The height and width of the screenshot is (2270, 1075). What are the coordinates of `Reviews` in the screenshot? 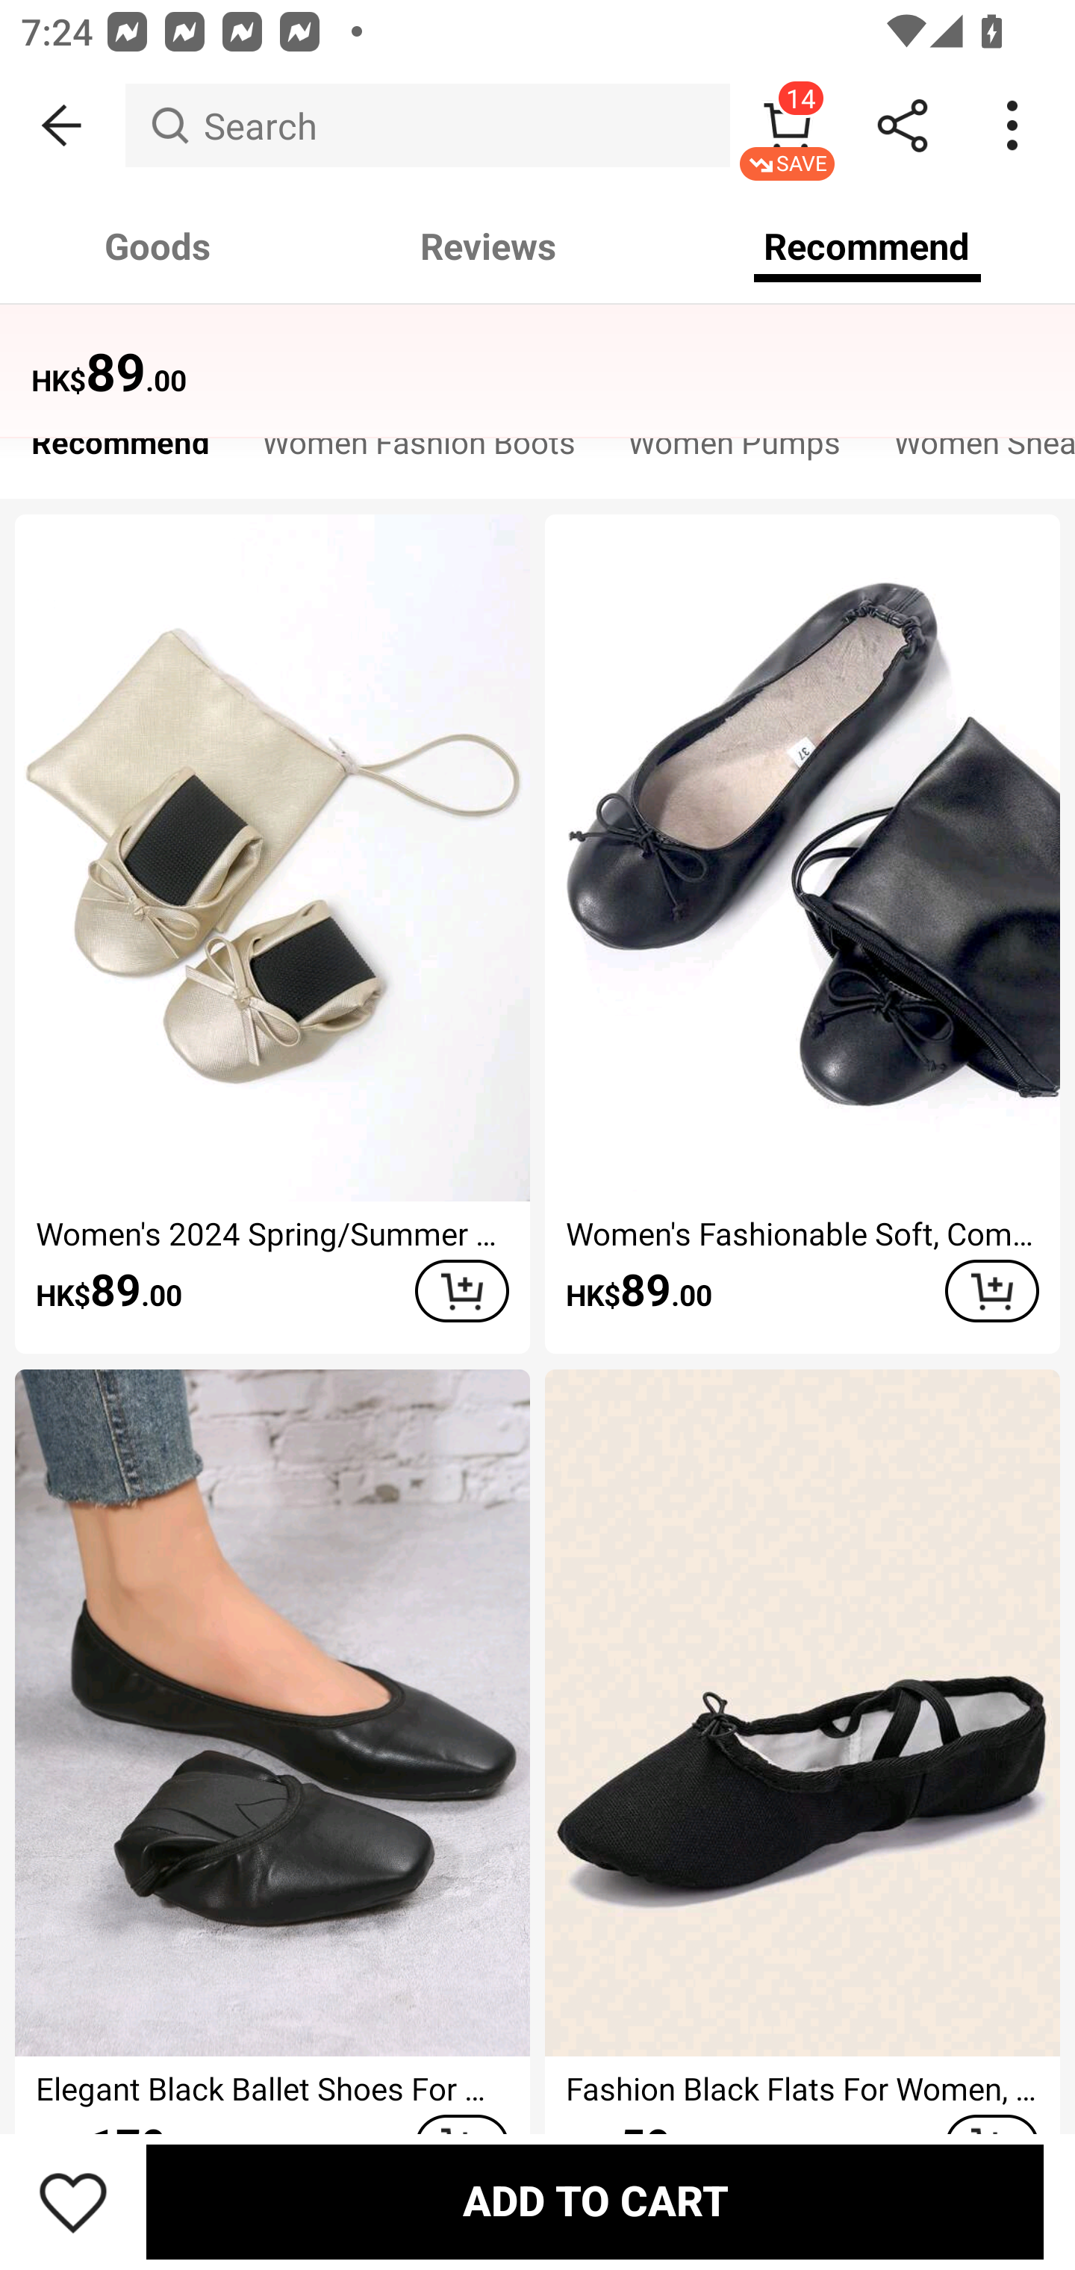 It's located at (488, 246).